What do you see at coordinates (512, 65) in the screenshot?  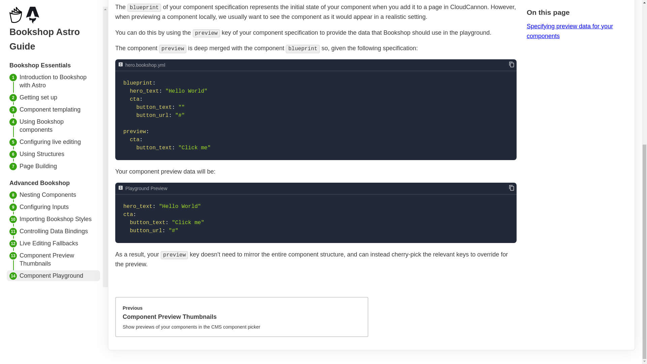 I see `Copy contents` at bounding box center [512, 65].